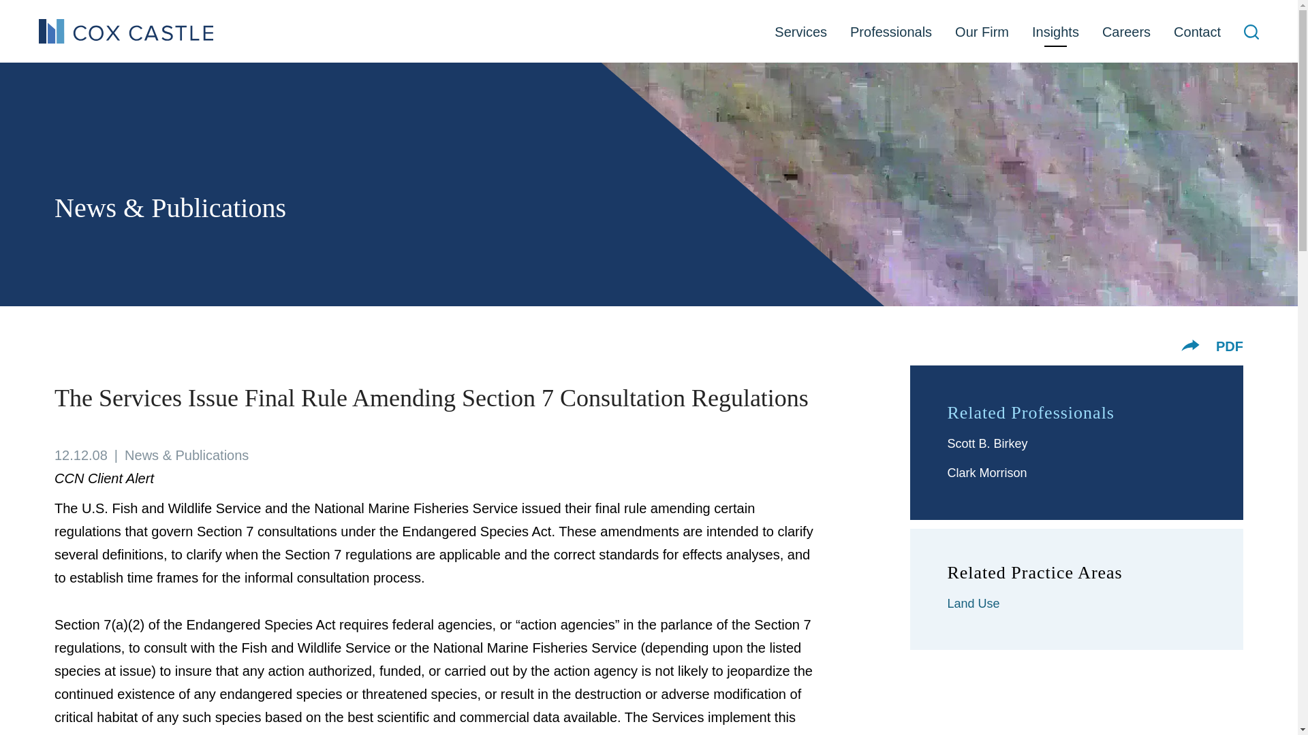 The image size is (1308, 735). I want to click on Search, so click(1251, 33).